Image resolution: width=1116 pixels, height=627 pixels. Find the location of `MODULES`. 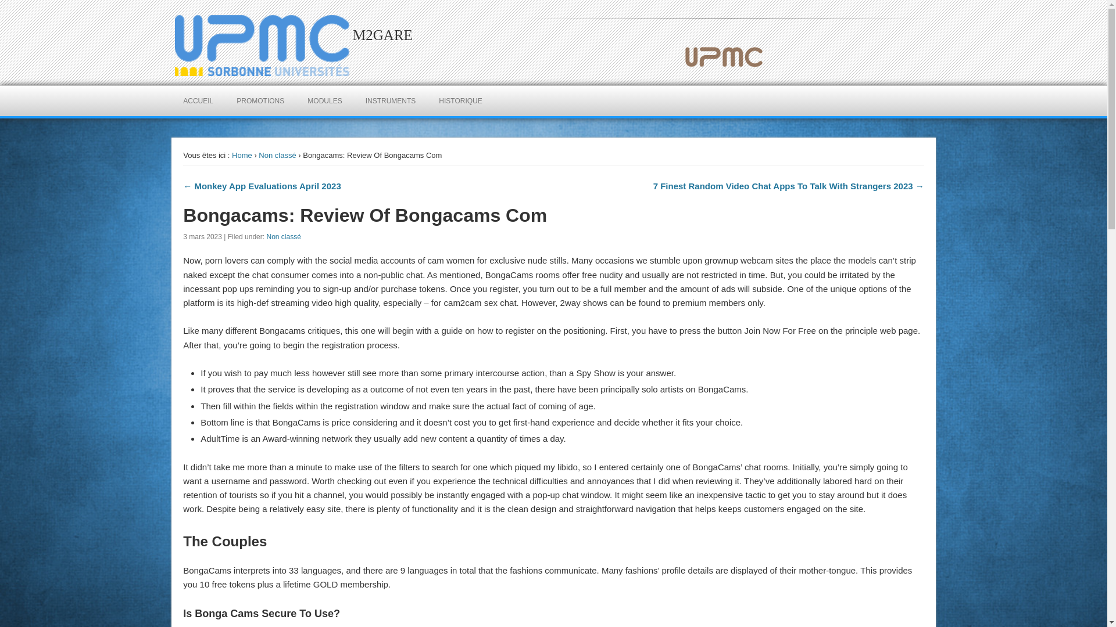

MODULES is located at coordinates (324, 100).